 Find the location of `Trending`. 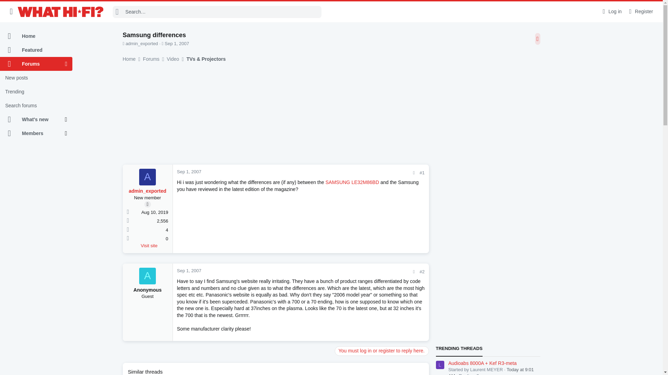

Trending is located at coordinates (36, 92).